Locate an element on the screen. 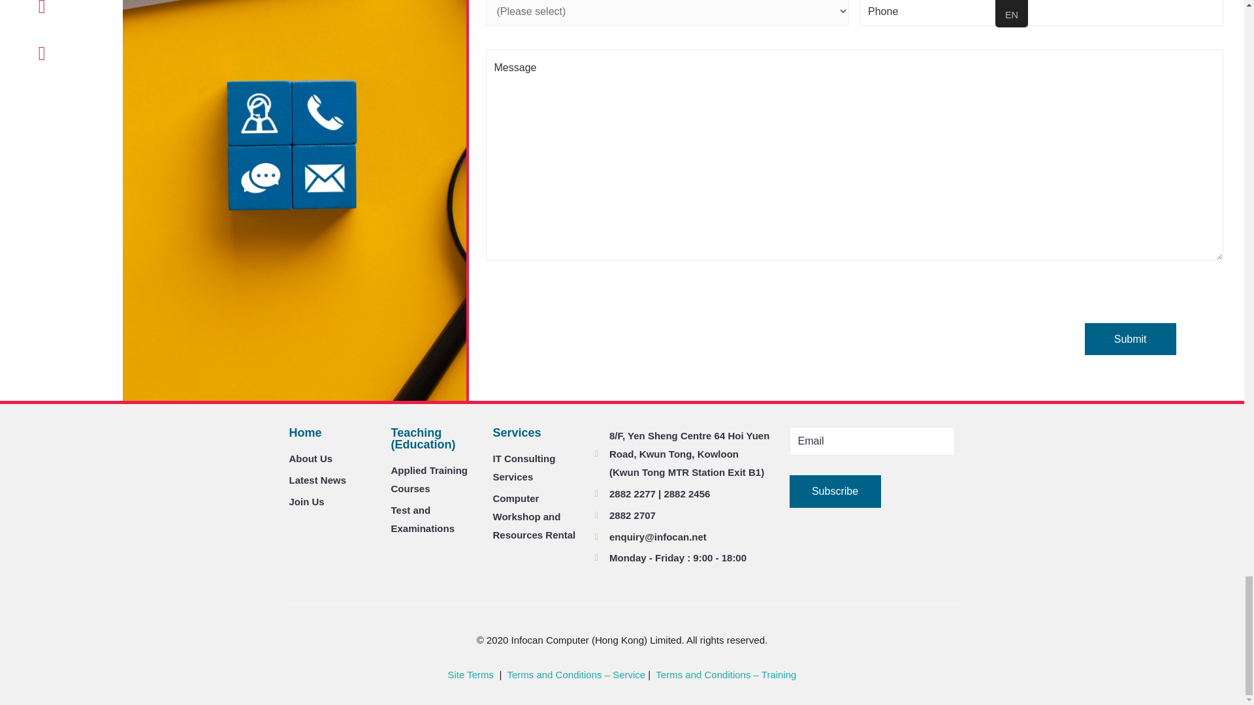  Computer Workshop and Resources Rental is located at coordinates (537, 516).